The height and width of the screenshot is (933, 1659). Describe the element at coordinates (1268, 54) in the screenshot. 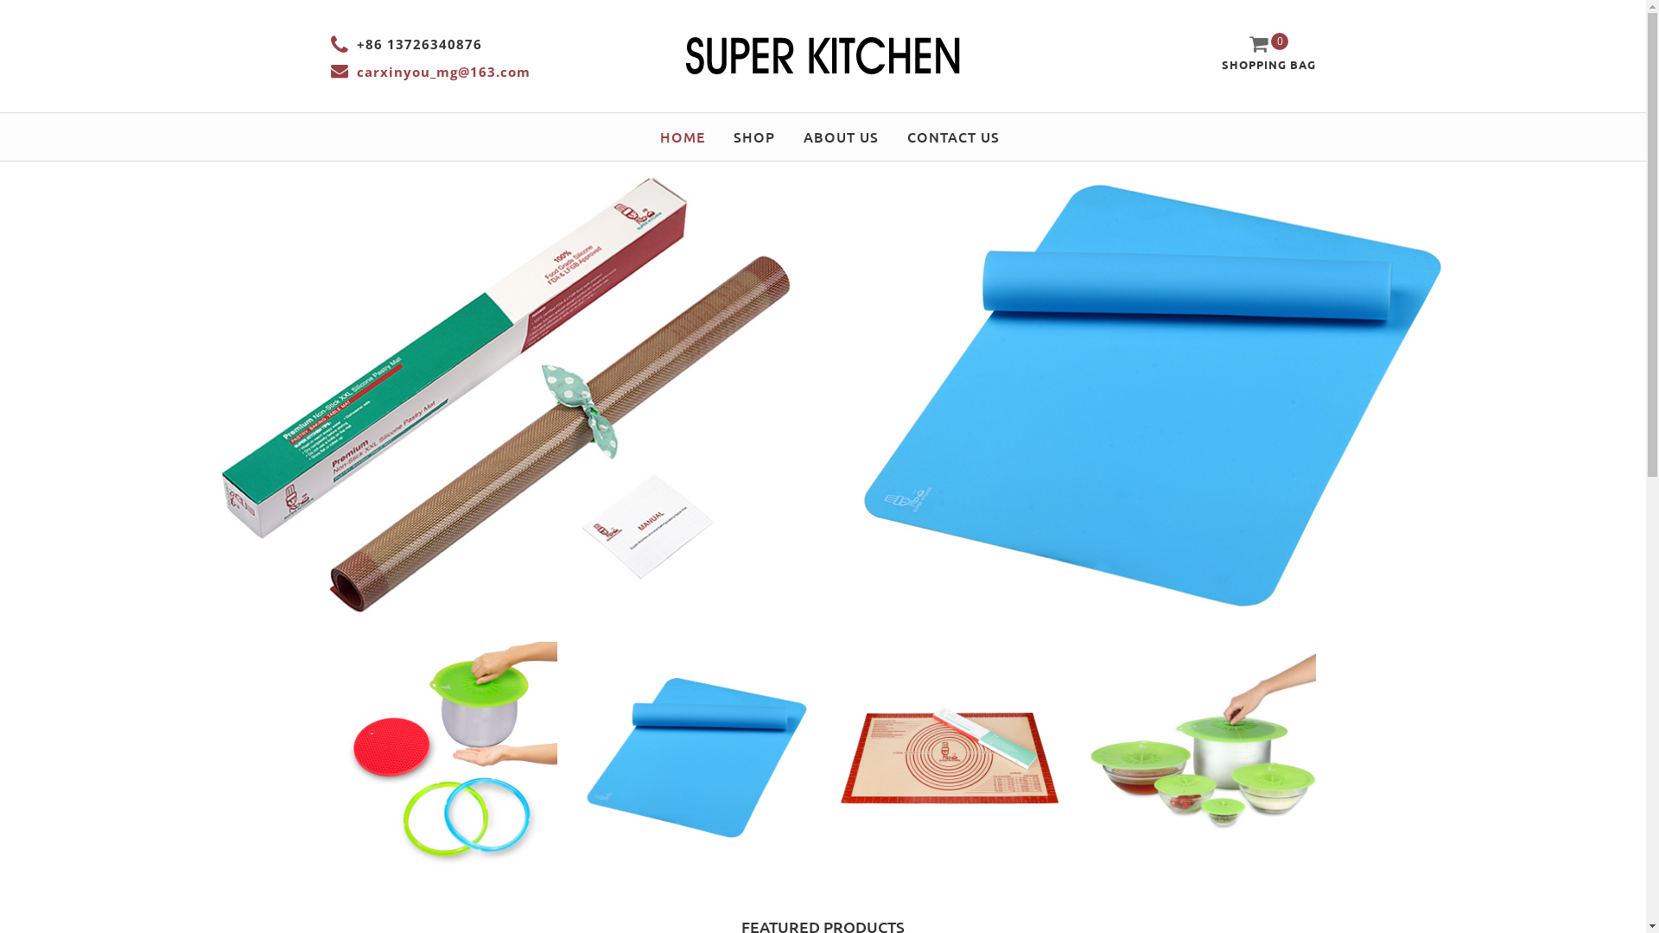

I see `0
SHOPPING BAG` at that location.